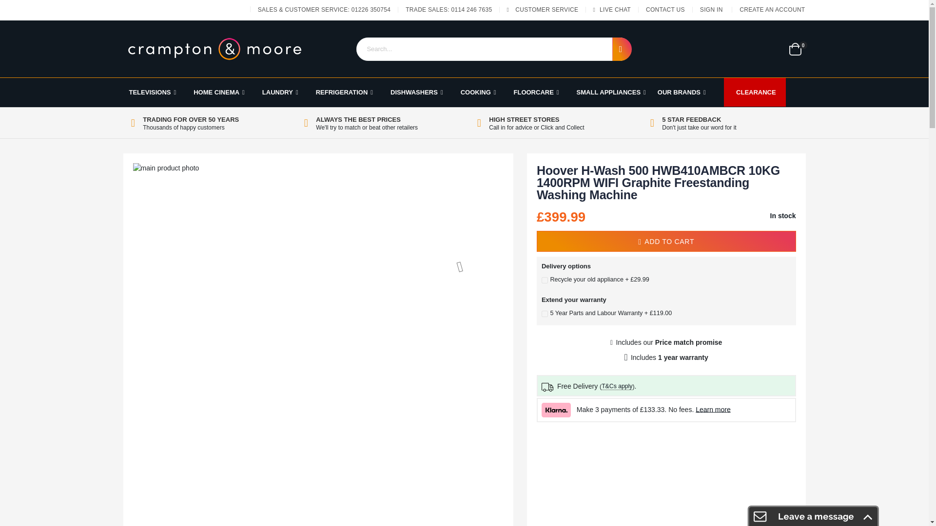  What do you see at coordinates (545, 314) in the screenshot?
I see `22256` at bounding box center [545, 314].